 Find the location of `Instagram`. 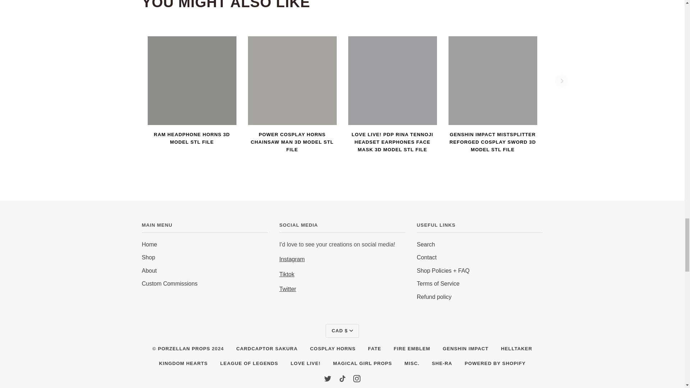

Instagram is located at coordinates (356, 378).